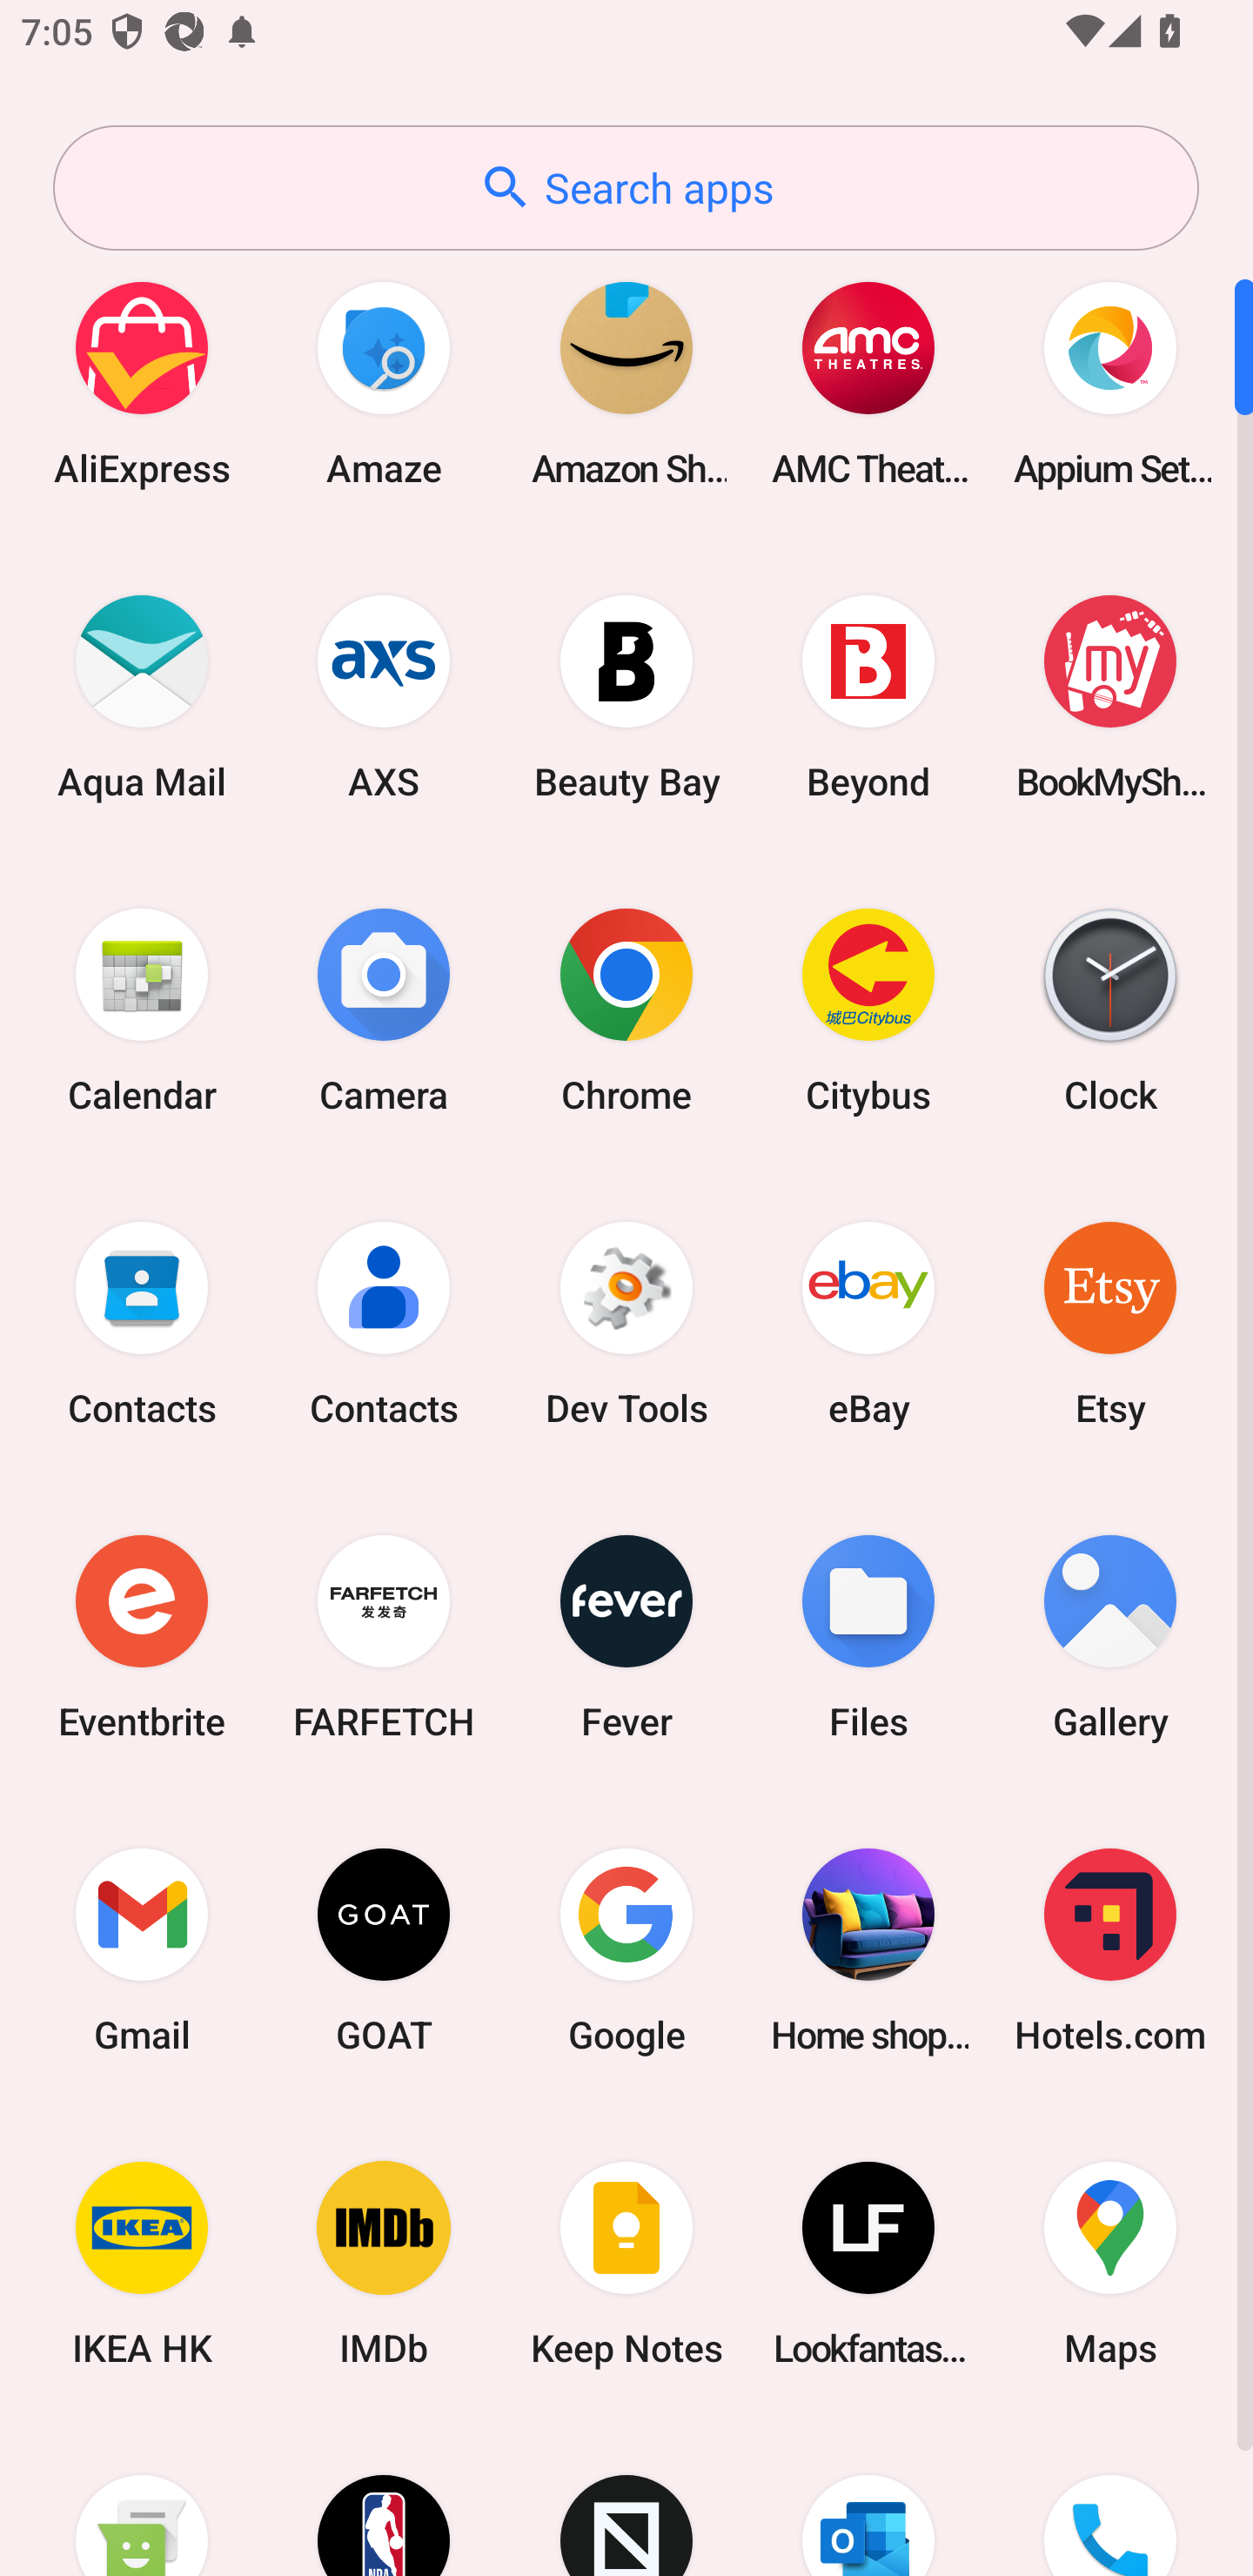 The image size is (1253, 2576). What do you see at coordinates (626, 1949) in the screenshot?
I see `Google` at bounding box center [626, 1949].